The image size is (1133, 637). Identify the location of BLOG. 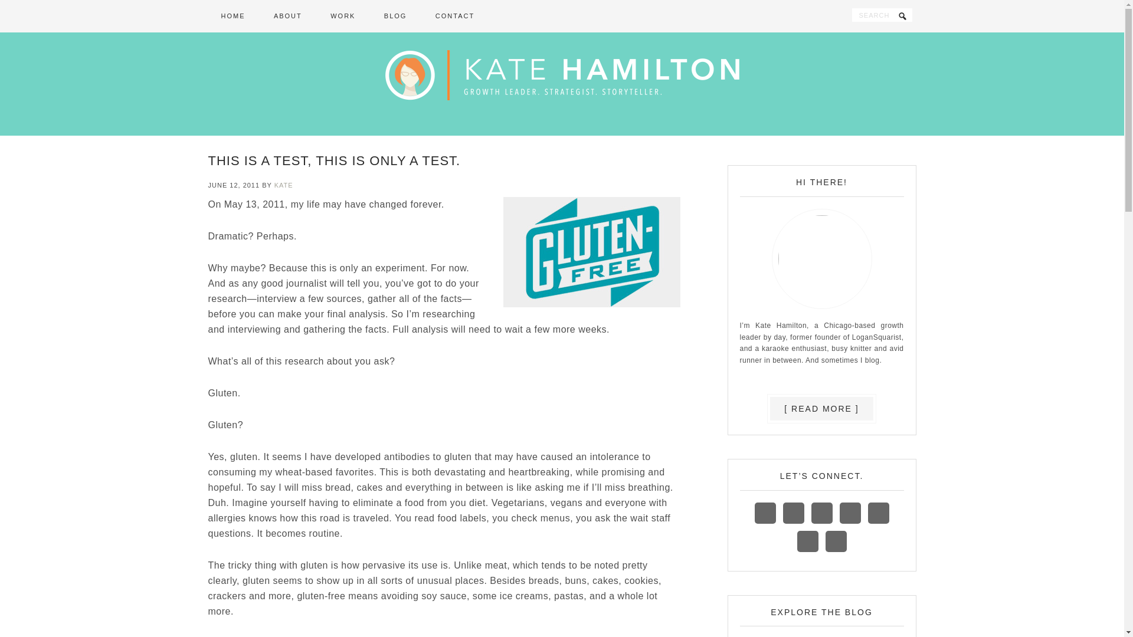
(395, 17).